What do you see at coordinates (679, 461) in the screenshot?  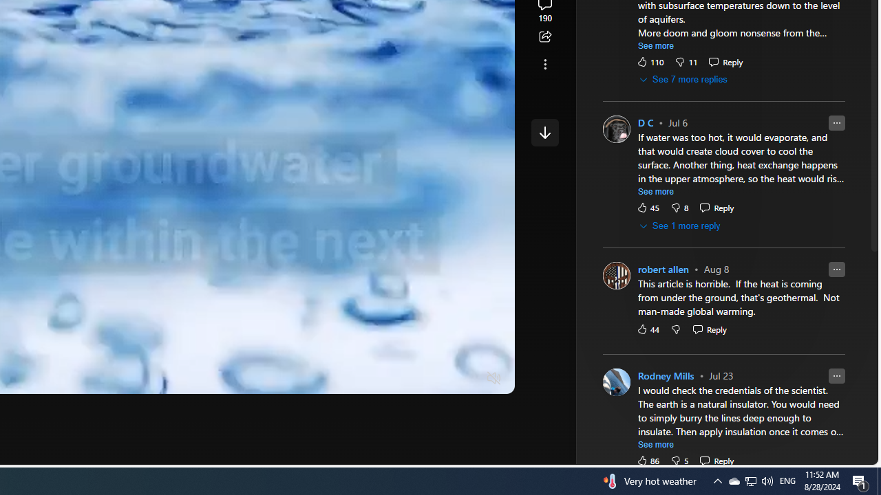 I see `Dislike` at bounding box center [679, 461].